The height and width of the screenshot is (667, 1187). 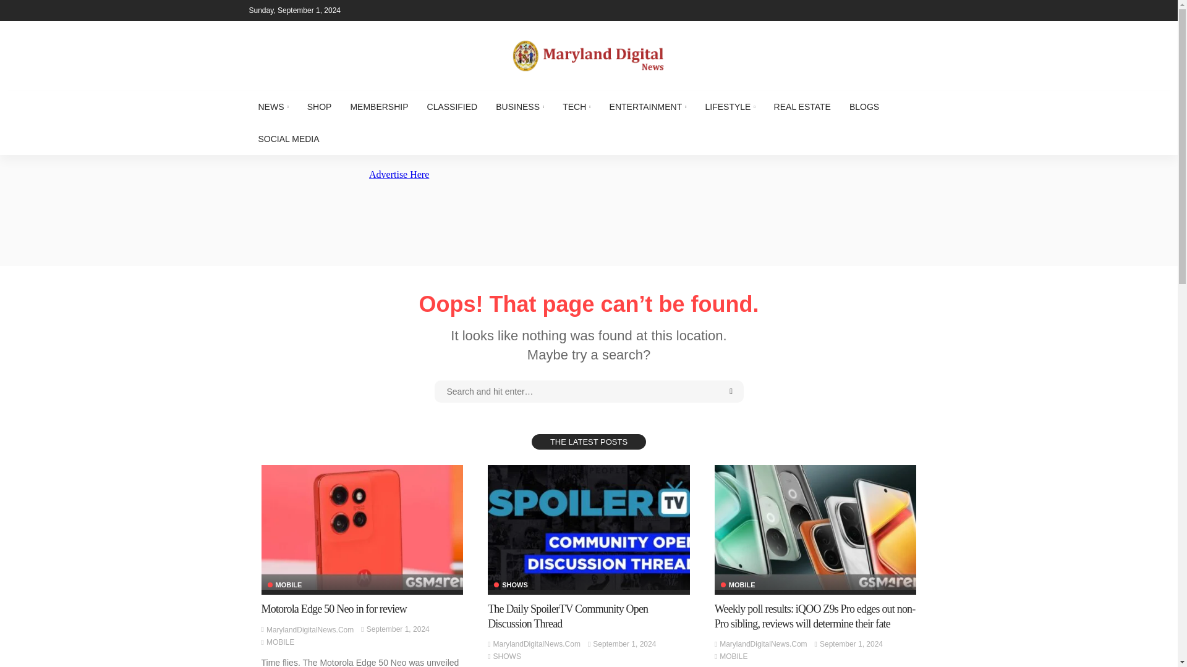 I want to click on Motorola Edge 50 Neo in for review, so click(x=333, y=609).